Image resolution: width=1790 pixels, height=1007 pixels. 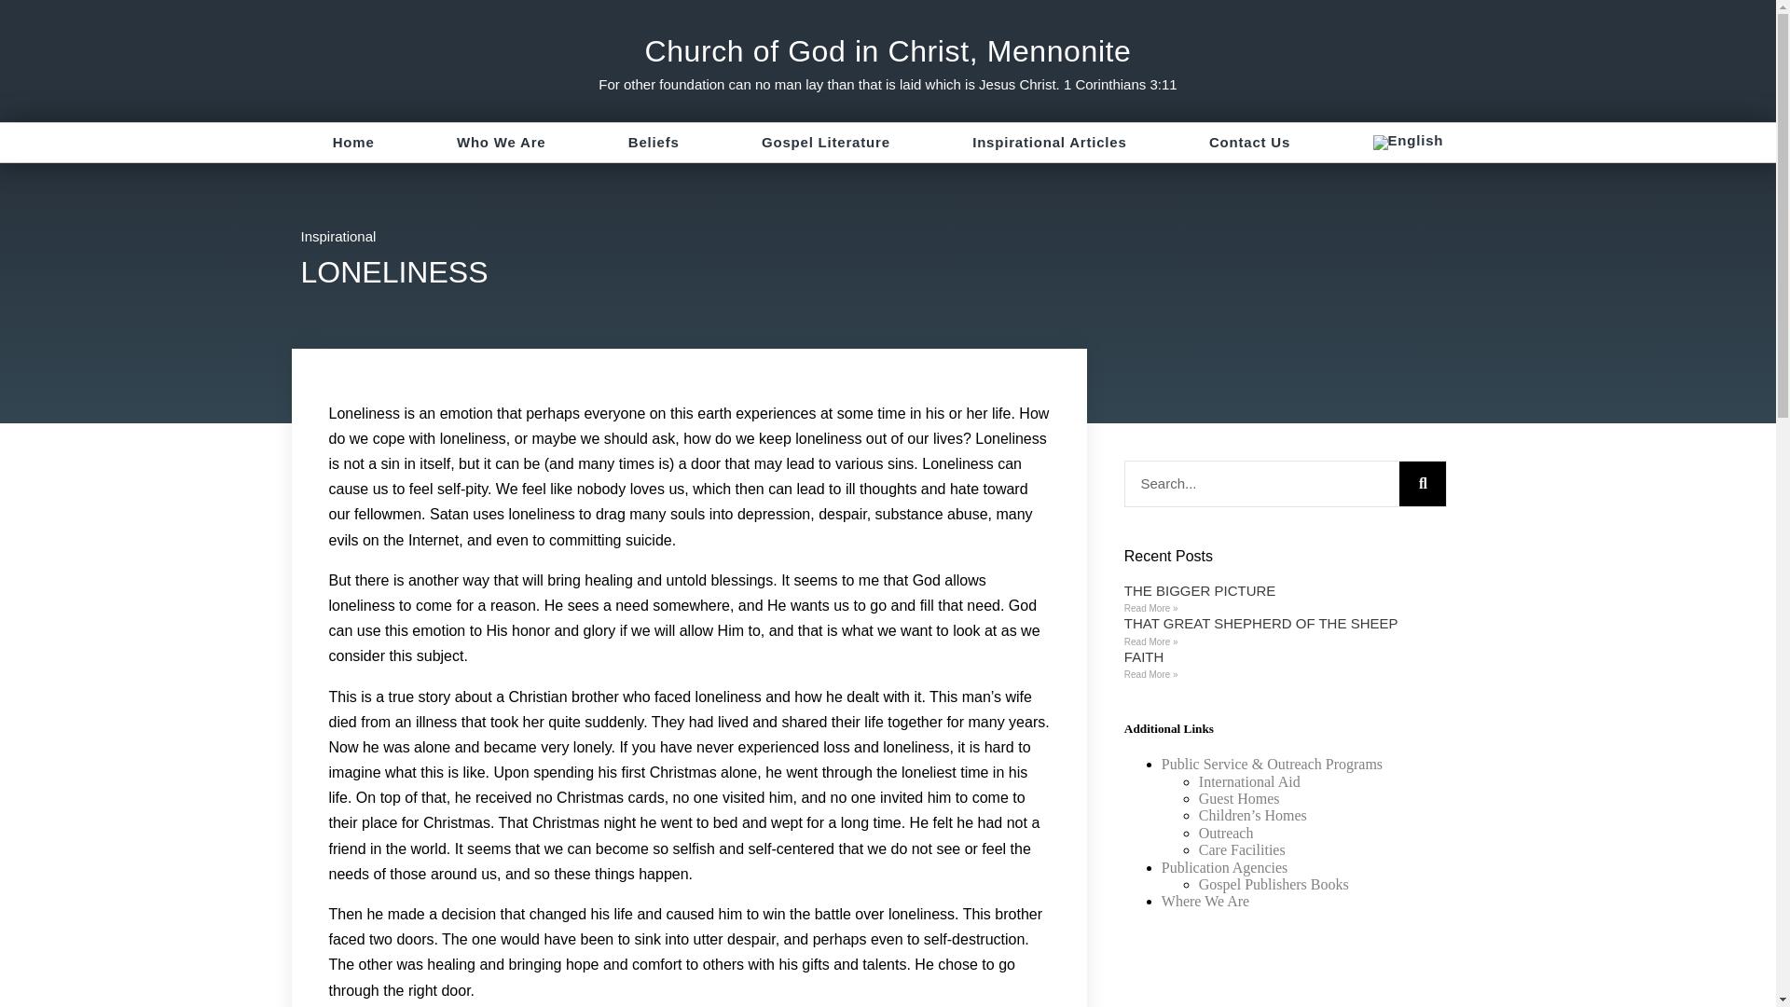 I want to click on Publication Agencies, so click(x=1225, y=867).